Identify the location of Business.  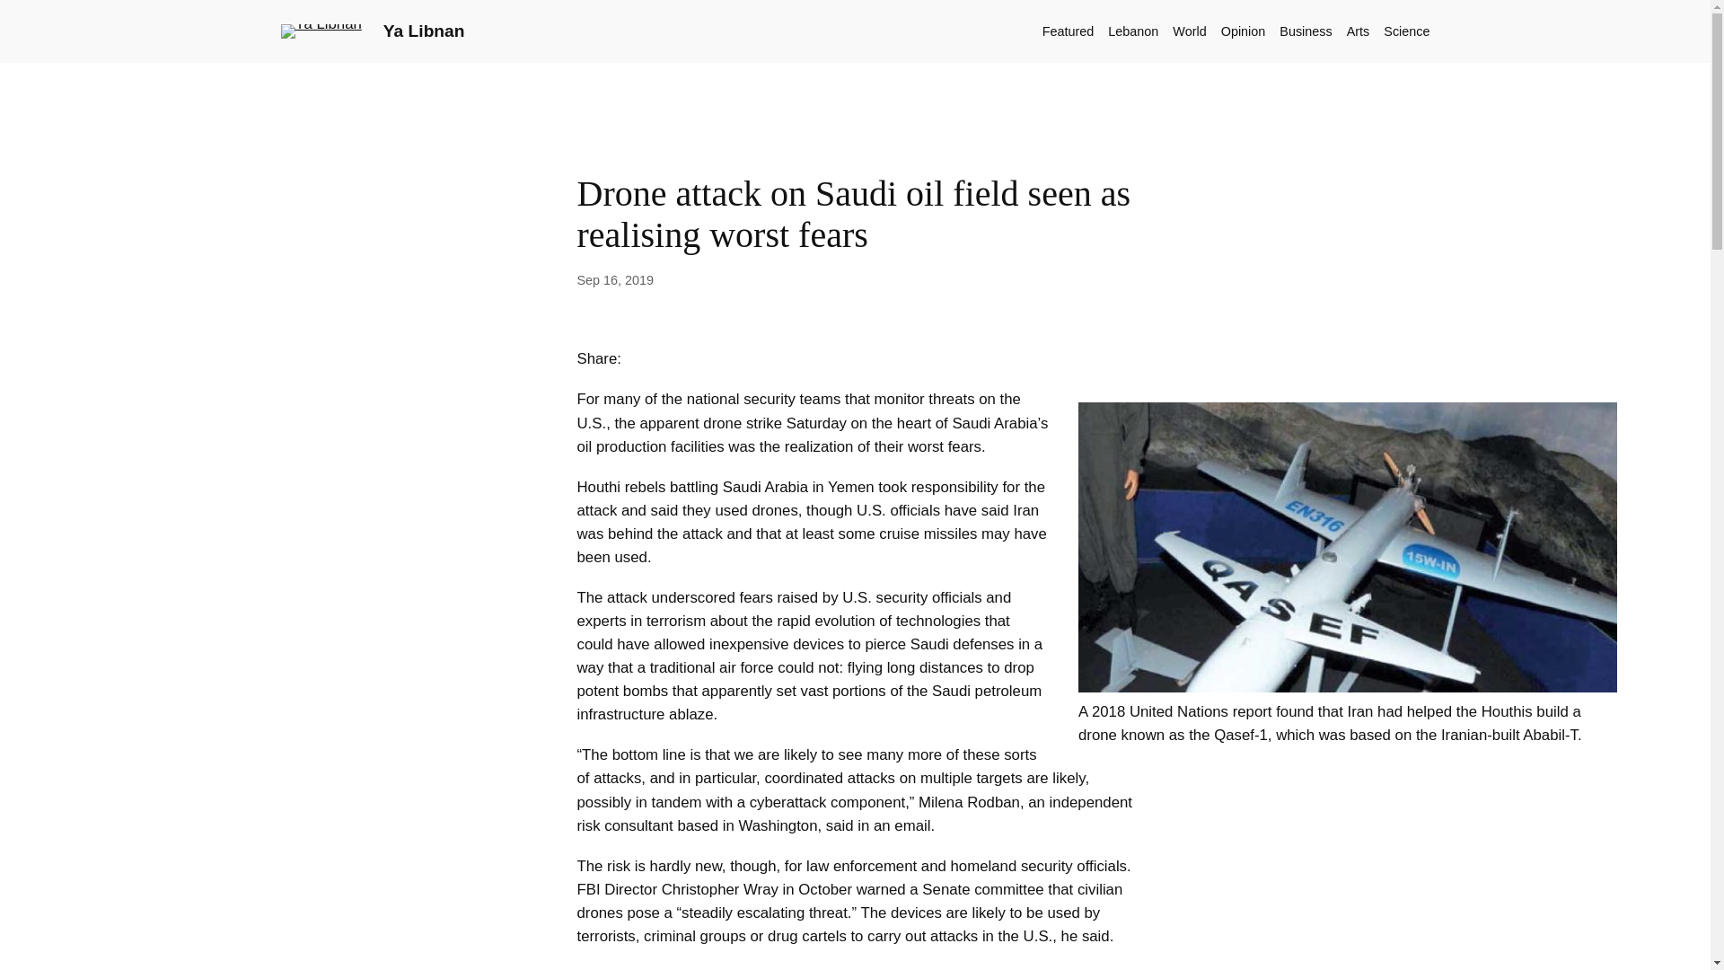
(1305, 31).